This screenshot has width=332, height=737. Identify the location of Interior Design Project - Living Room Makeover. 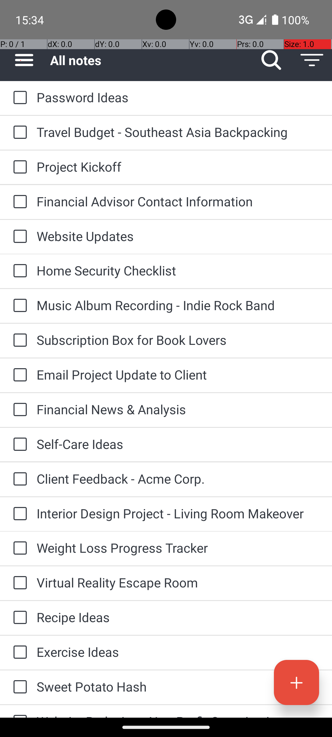
(178, 513).